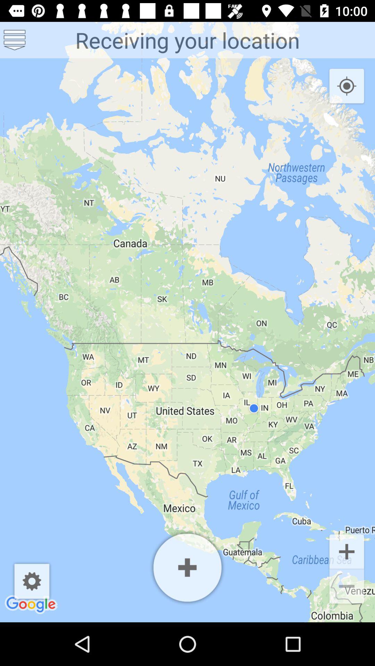 This screenshot has height=666, width=375. Describe the element at coordinates (187, 567) in the screenshot. I see `select app below receiving your location` at that location.